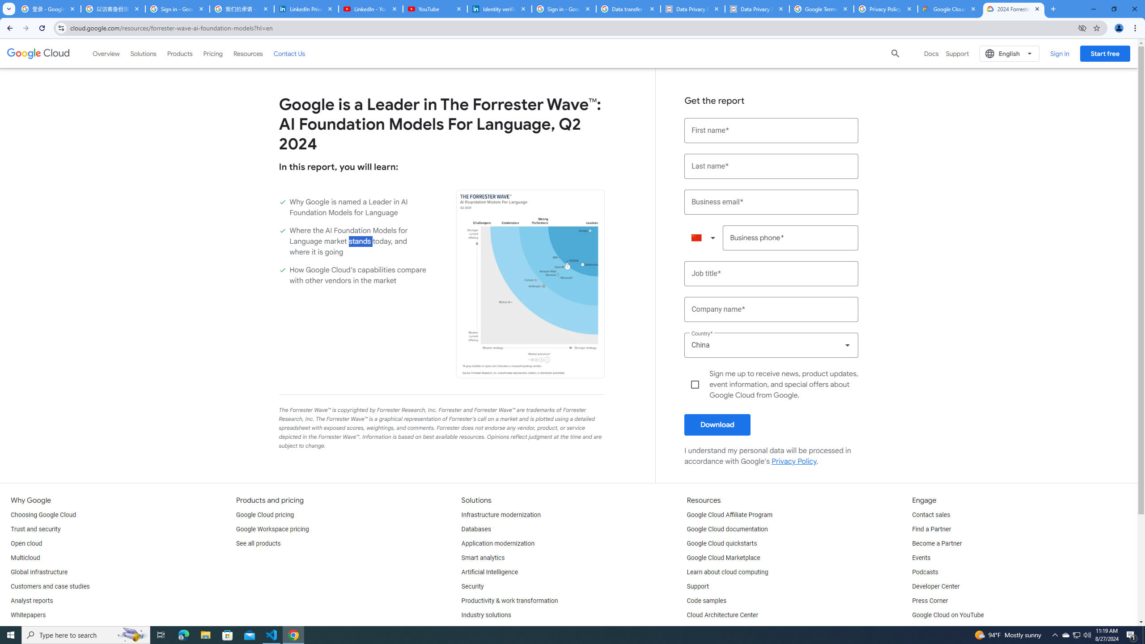  What do you see at coordinates (510, 601) in the screenshot?
I see `Productivity & work transformation` at bounding box center [510, 601].